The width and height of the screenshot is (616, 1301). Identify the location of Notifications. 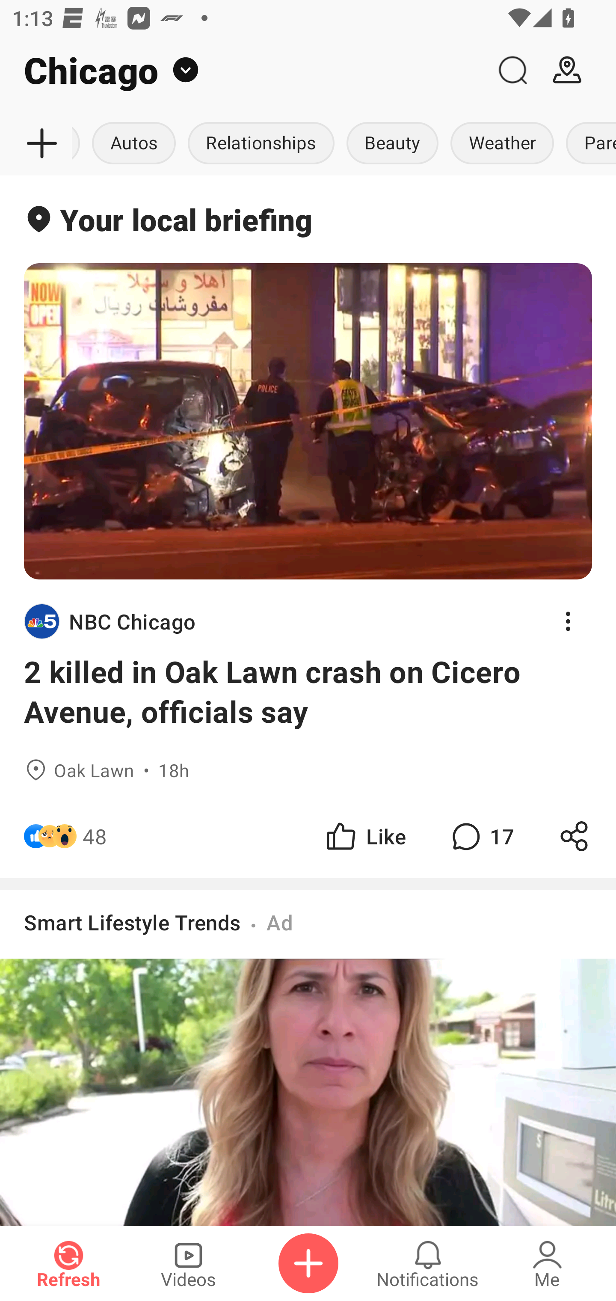
(428, 1263).